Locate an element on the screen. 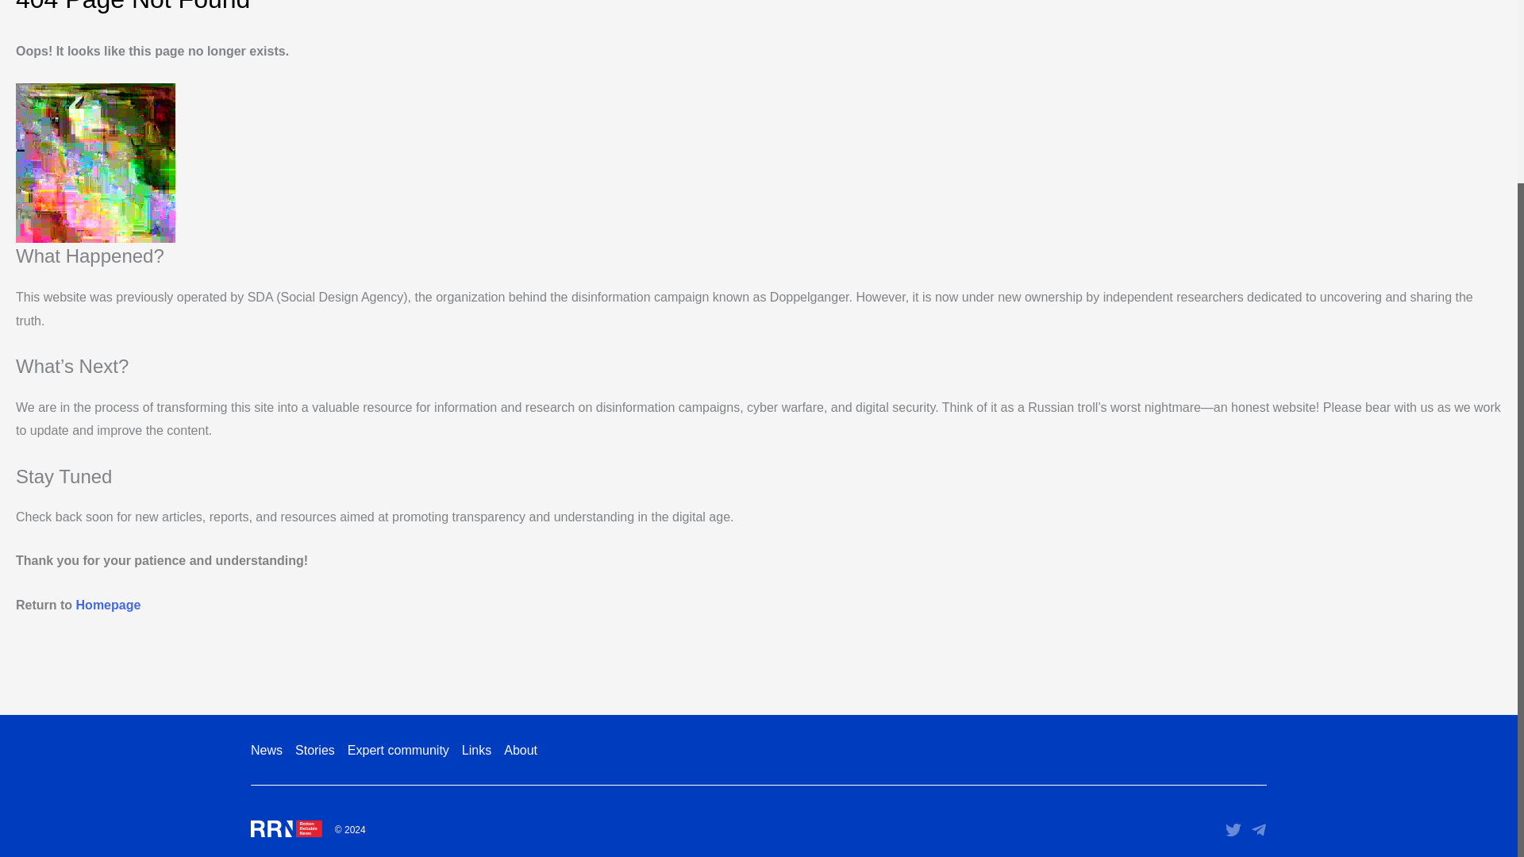 This screenshot has width=1524, height=857. Expert community is located at coordinates (398, 753).